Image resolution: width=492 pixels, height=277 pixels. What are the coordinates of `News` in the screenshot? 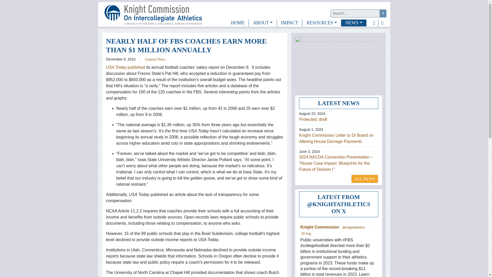 It's located at (354, 23).